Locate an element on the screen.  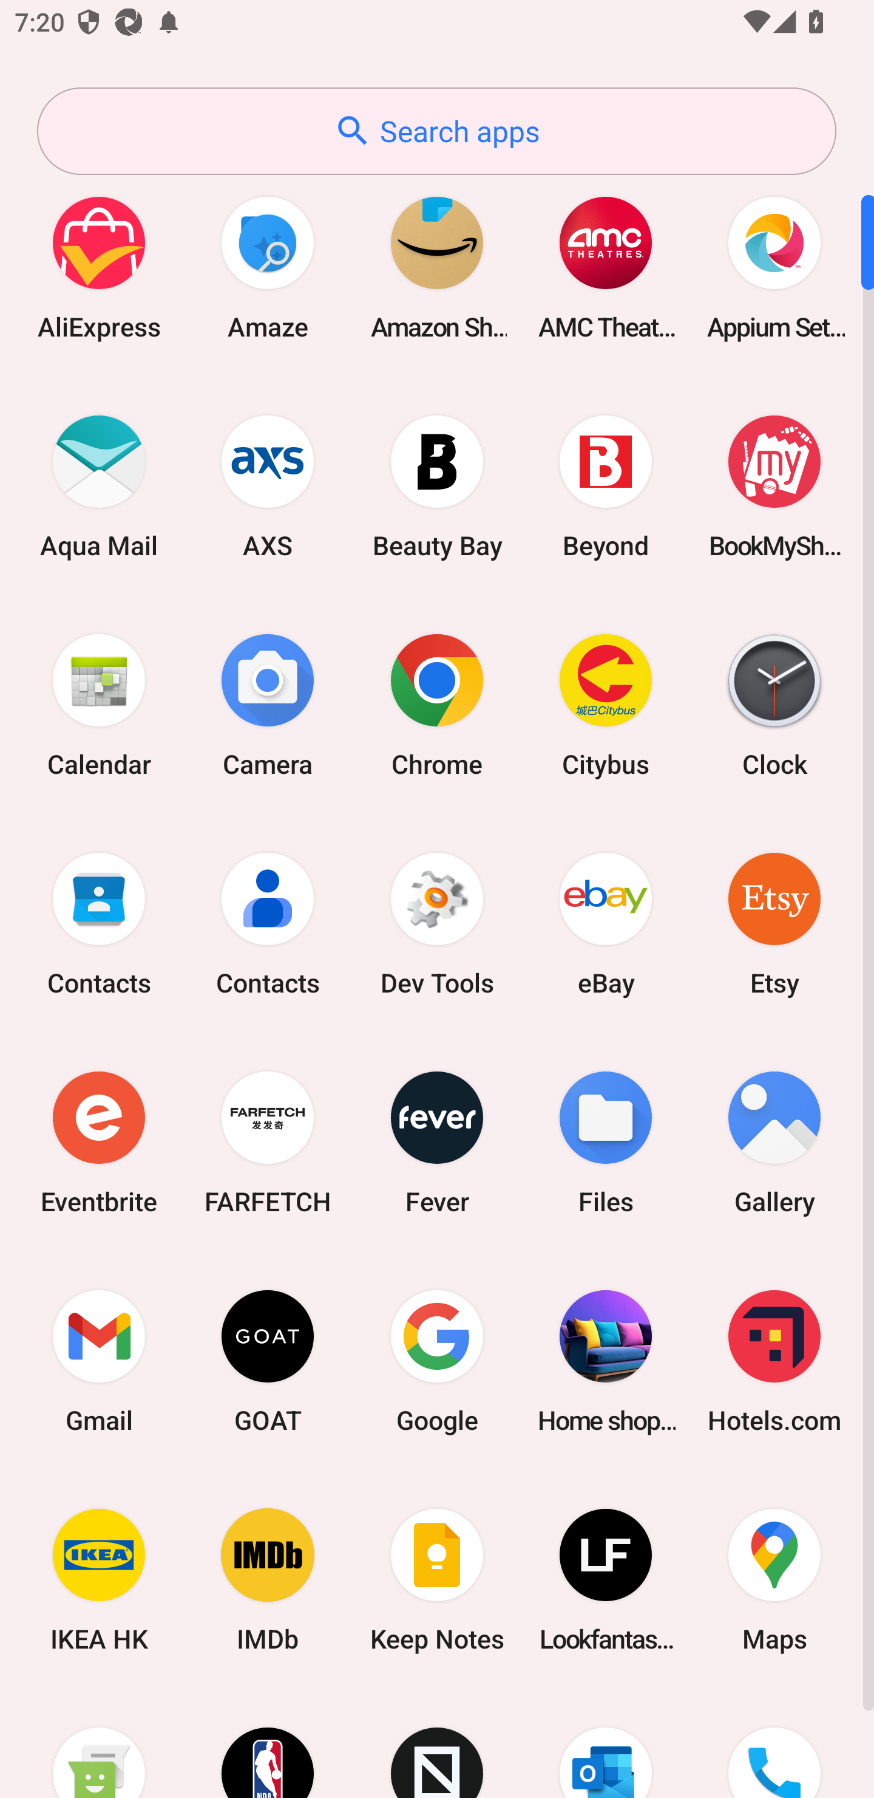
Appium Settings is located at coordinates (774, 267).